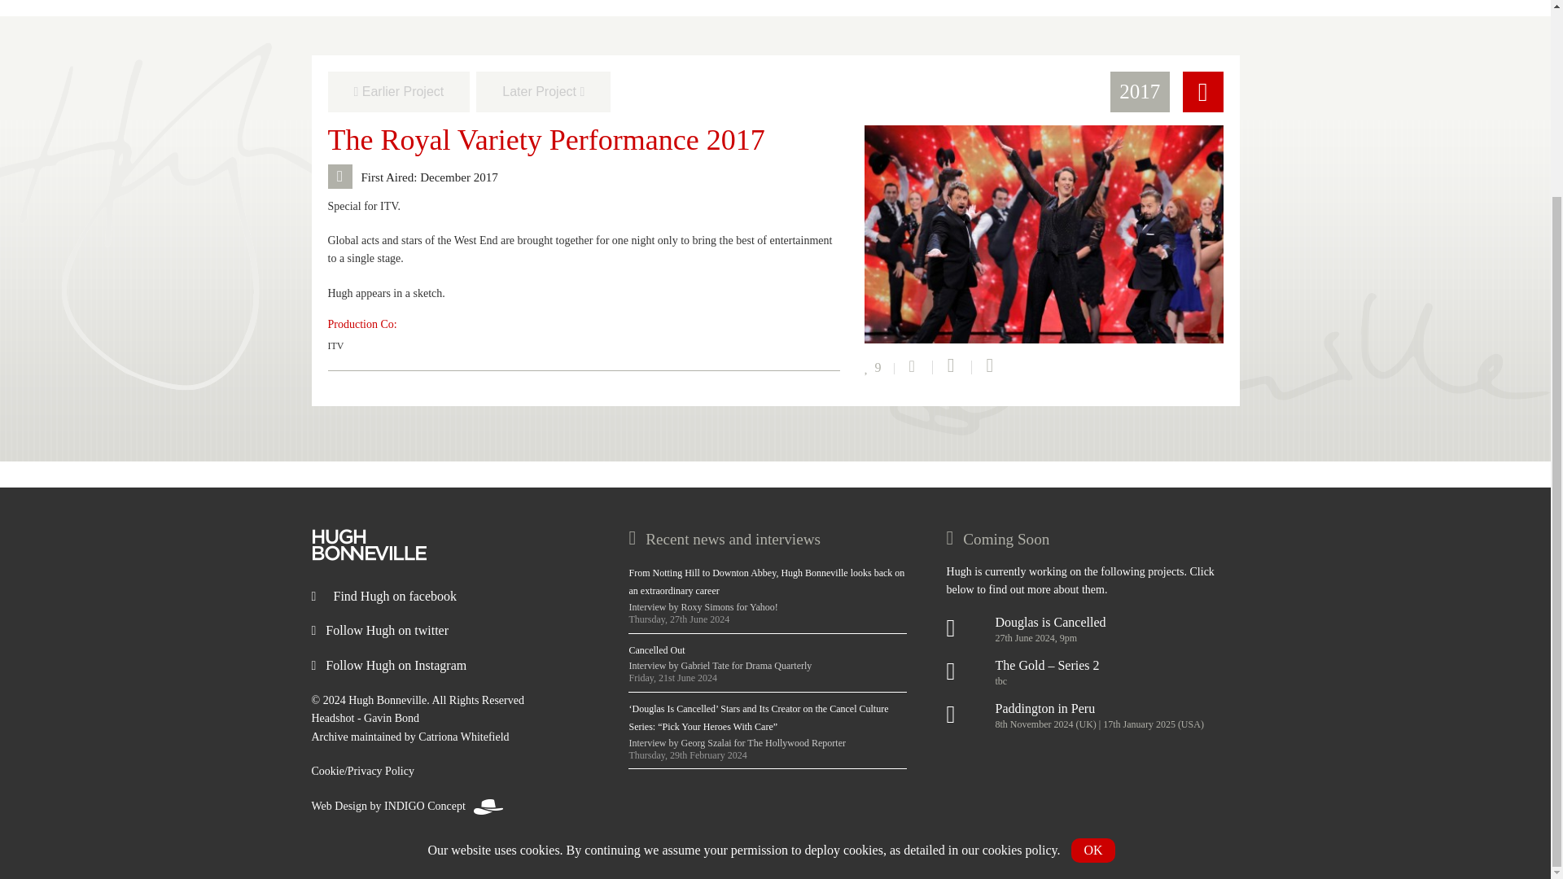 The width and height of the screenshot is (1563, 879). I want to click on OK, so click(1092, 608).